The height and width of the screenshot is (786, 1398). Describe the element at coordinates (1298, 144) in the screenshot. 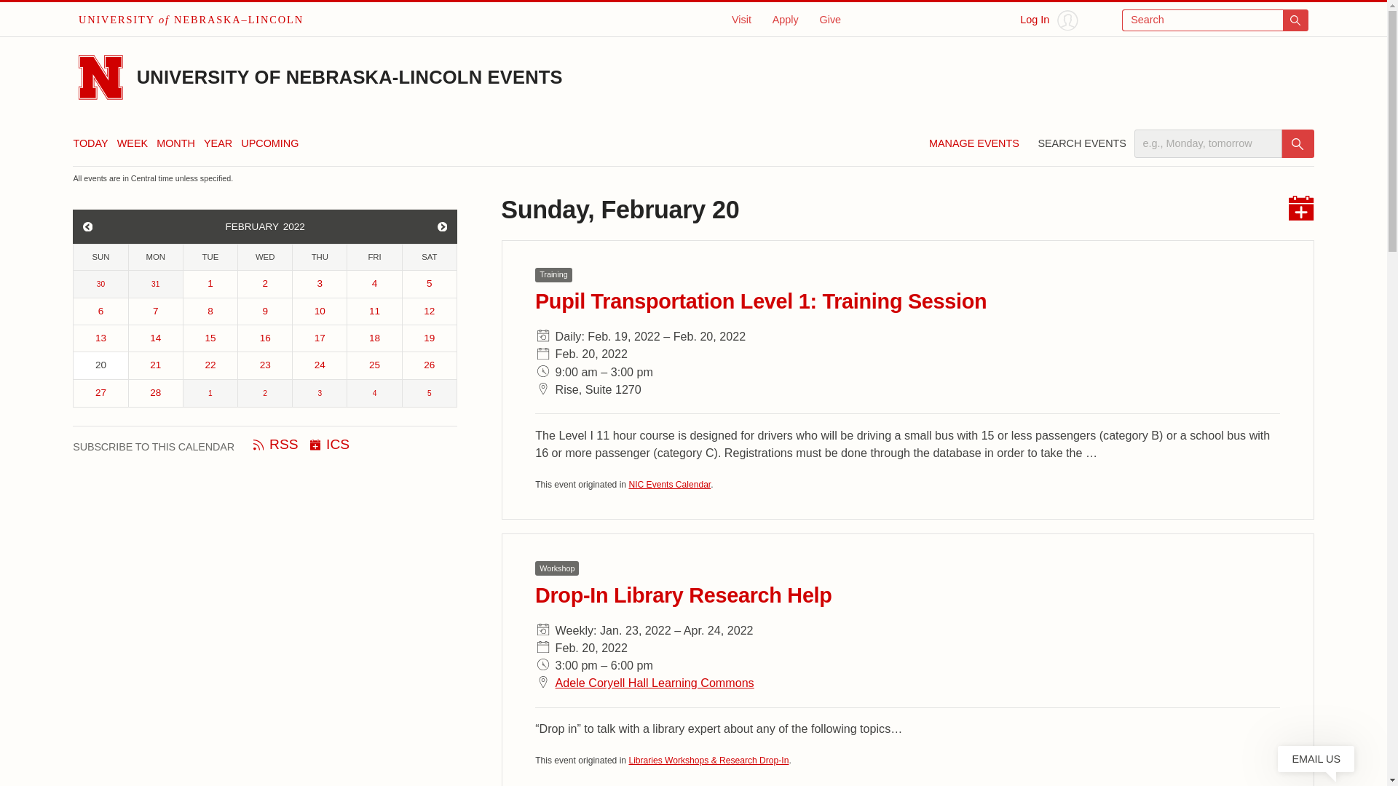

I see `Search` at that location.